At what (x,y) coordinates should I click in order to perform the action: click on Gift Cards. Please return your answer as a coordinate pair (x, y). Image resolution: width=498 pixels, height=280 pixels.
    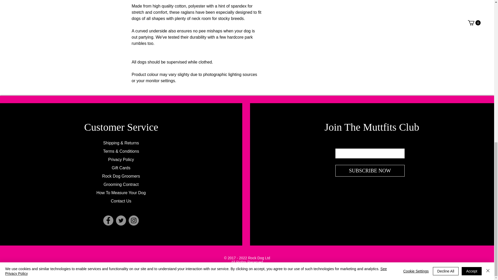
    Looking at the image, I should click on (121, 168).